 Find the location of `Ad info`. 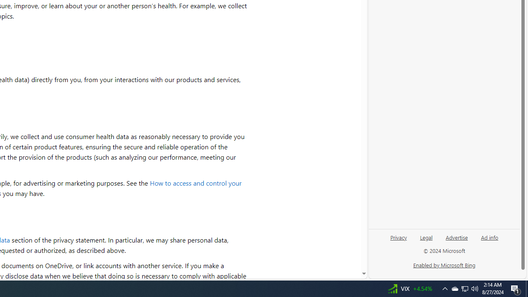

Ad info is located at coordinates (489, 240).